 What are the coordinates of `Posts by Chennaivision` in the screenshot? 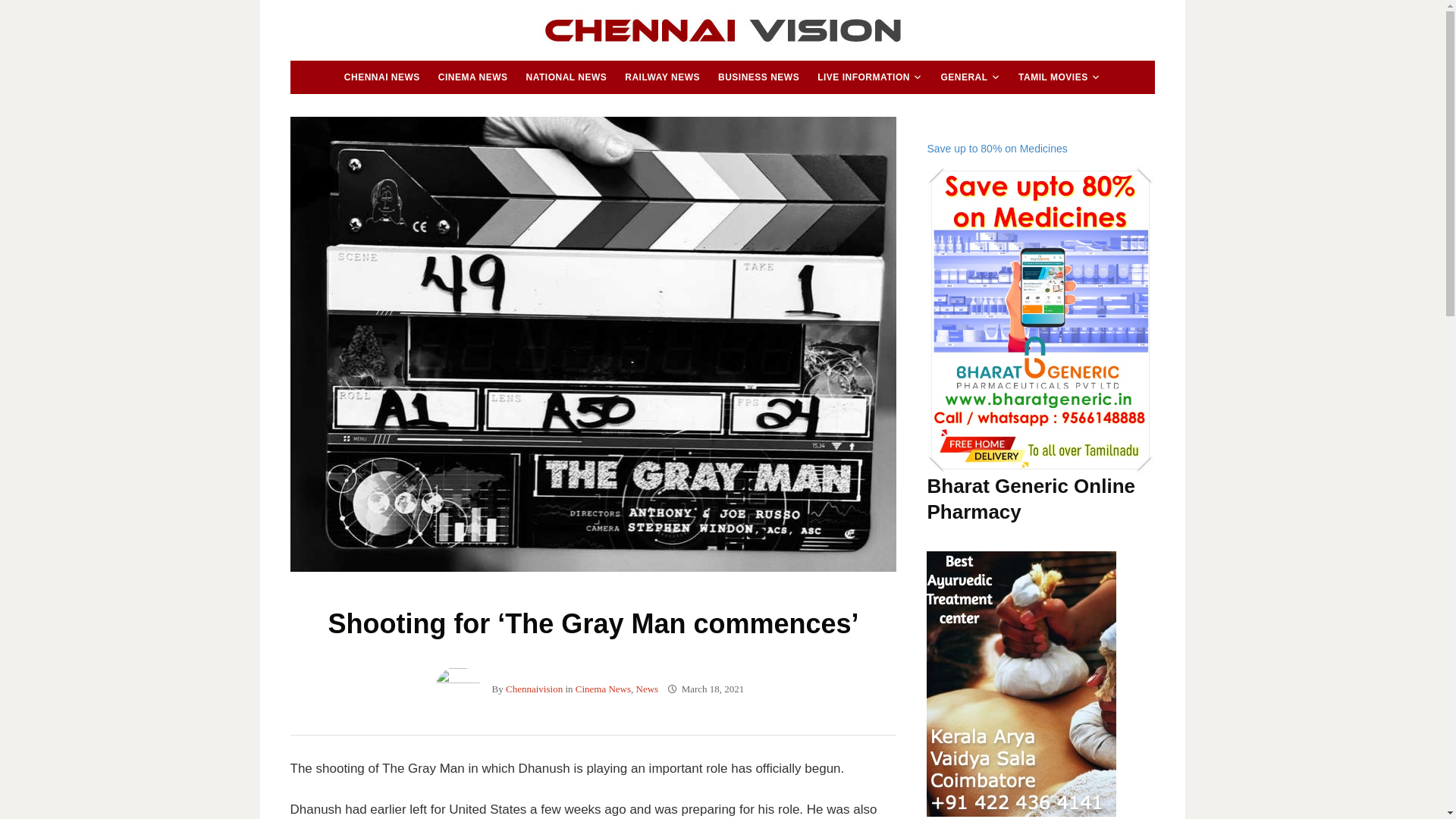 It's located at (534, 689).